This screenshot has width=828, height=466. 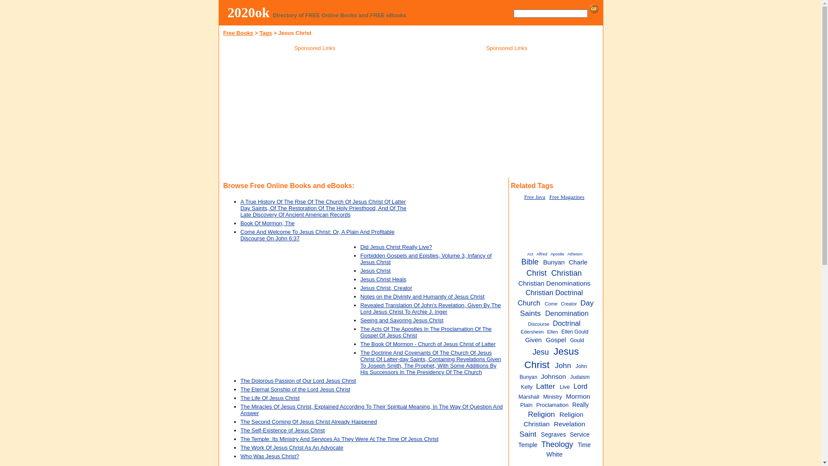 What do you see at coordinates (309, 422) in the screenshot?
I see `The Second Coming Of Jesus Christ Already Happened` at bounding box center [309, 422].